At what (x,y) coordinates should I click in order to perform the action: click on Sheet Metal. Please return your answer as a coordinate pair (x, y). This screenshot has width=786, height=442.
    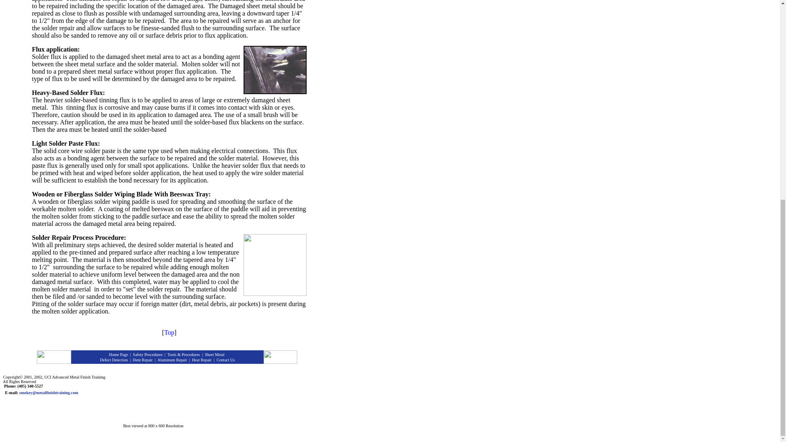
    Looking at the image, I should click on (214, 354).